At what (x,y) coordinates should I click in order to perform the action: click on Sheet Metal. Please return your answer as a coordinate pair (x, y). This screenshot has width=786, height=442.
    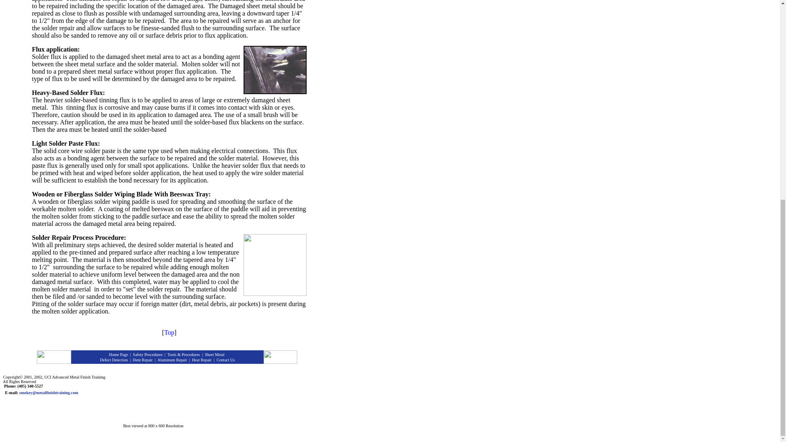
    Looking at the image, I should click on (214, 354).